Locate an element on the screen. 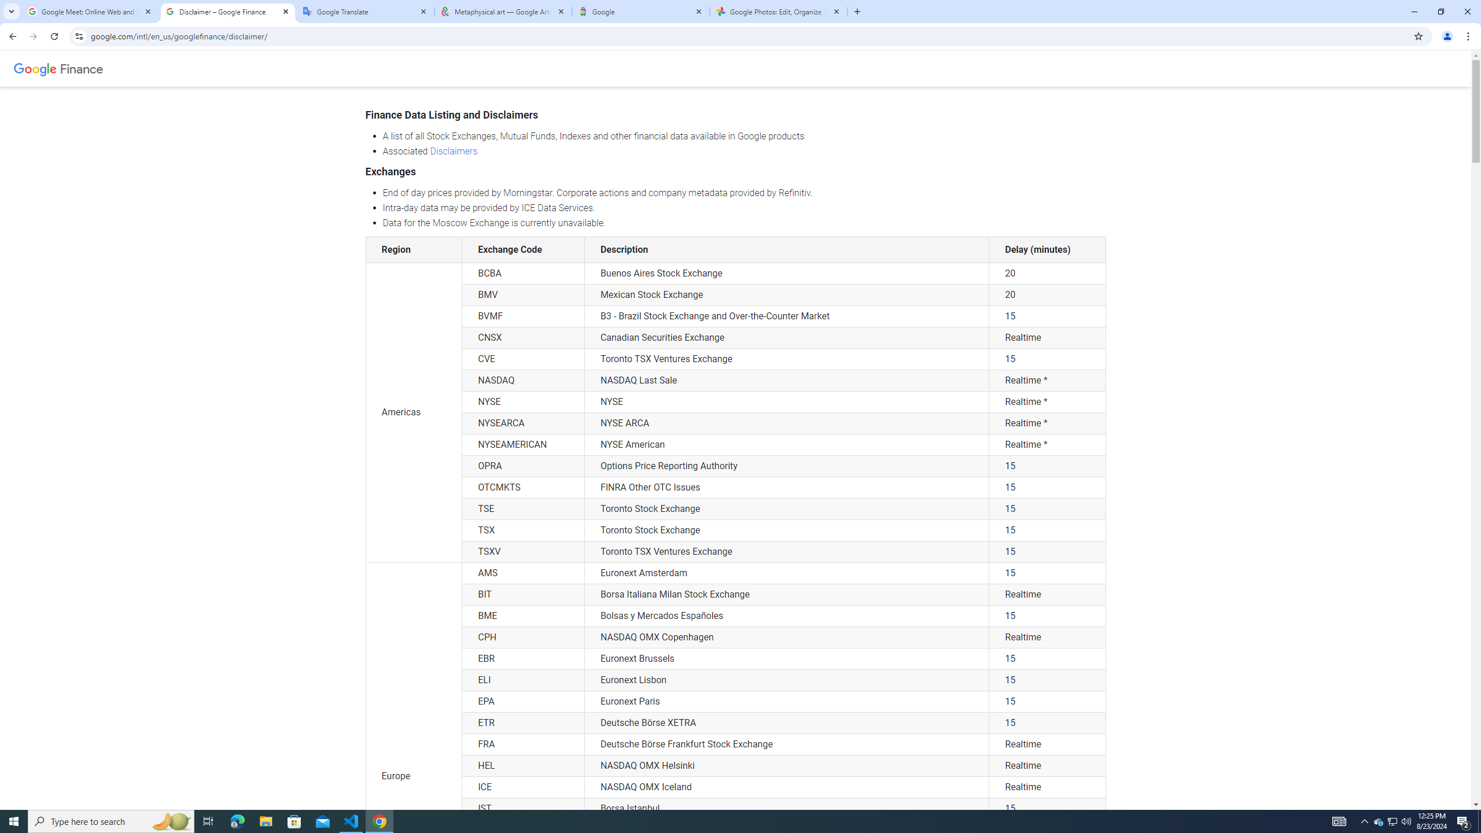 The width and height of the screenshot is (1481, 833). AMS is located at coordinates (523, 573).